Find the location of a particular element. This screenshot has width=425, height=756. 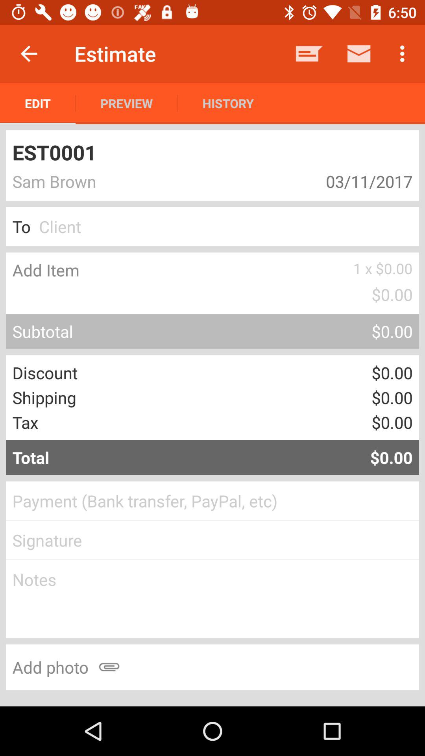

choose the app next to history item is located at coordinates (127, 103).